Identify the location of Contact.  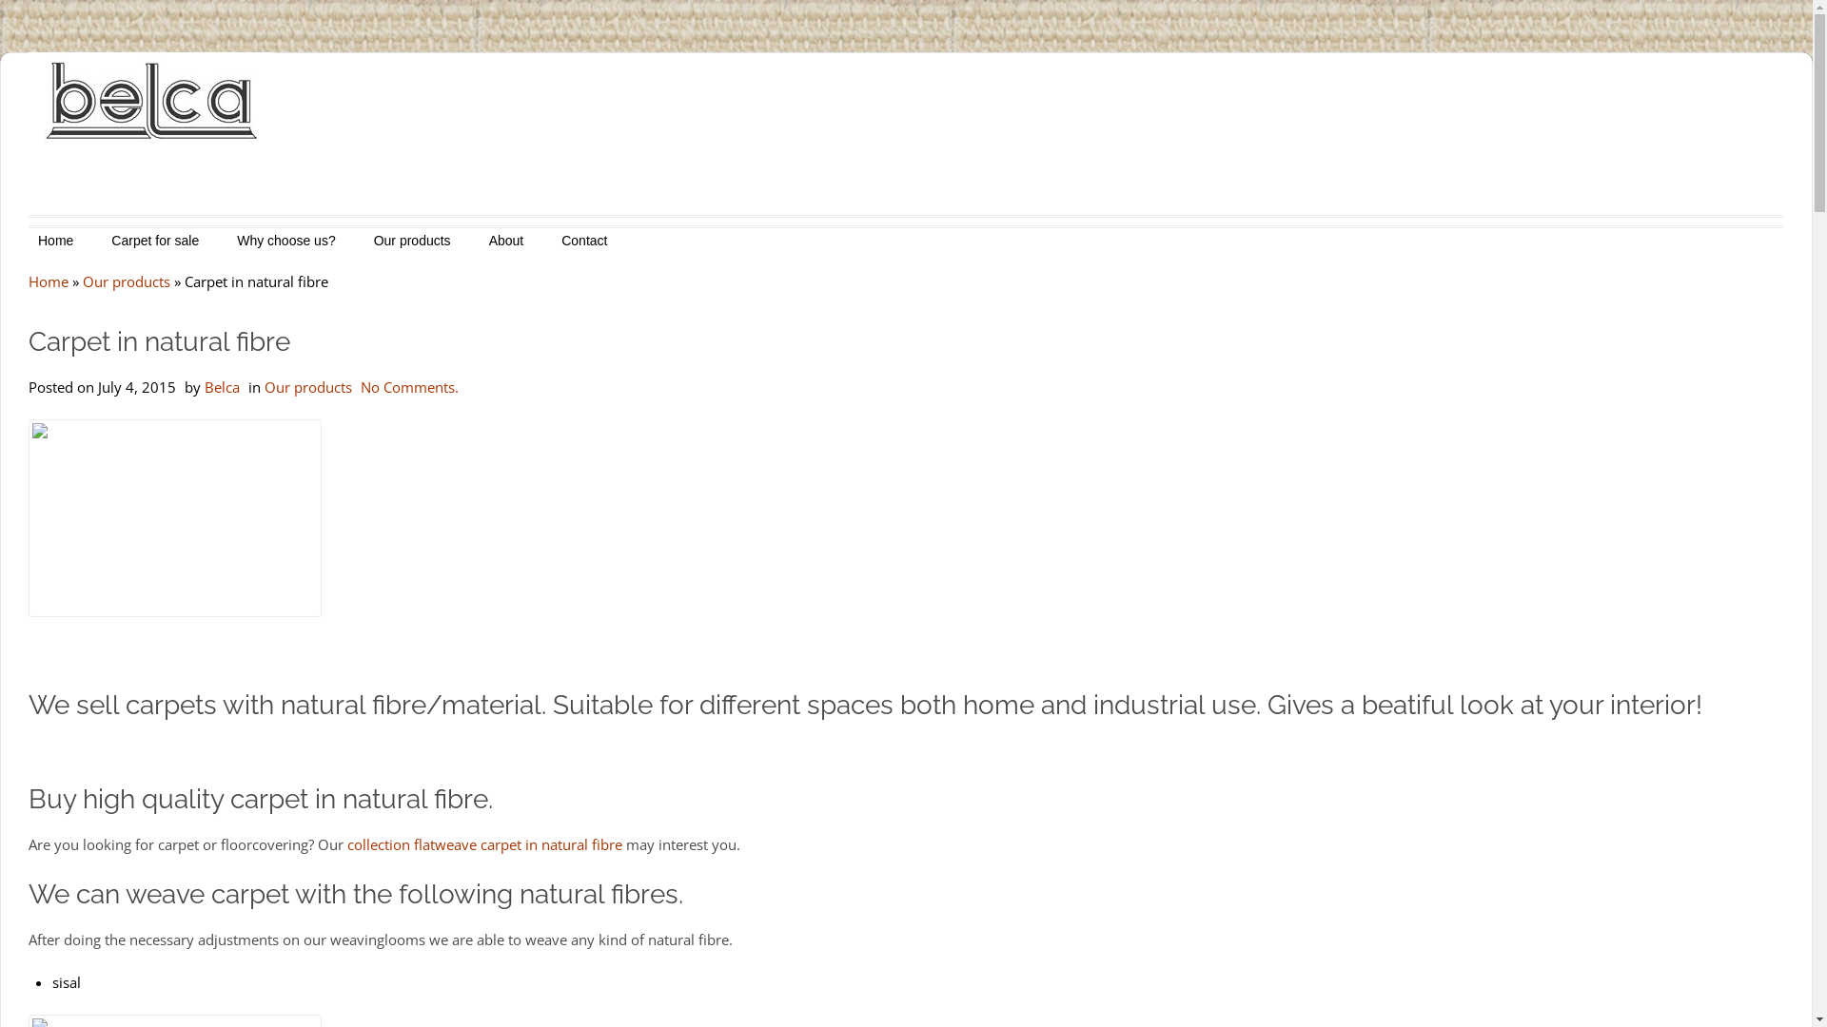
(584, 241).